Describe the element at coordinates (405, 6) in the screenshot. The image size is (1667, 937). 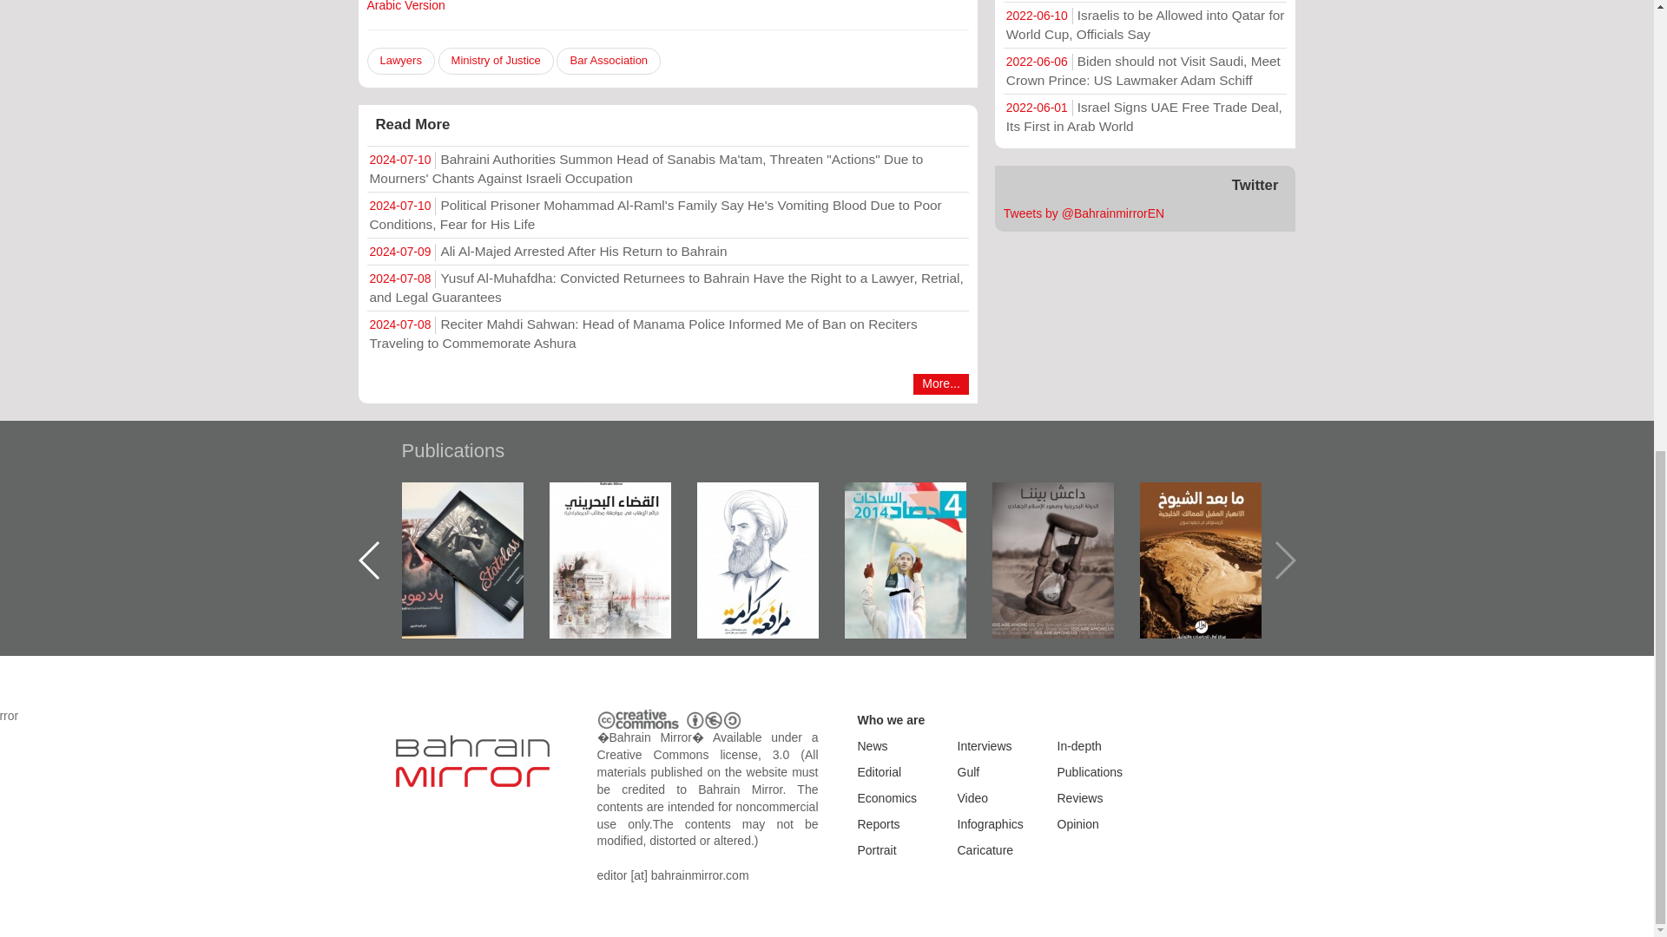
I see `Arabic Version` at that location.